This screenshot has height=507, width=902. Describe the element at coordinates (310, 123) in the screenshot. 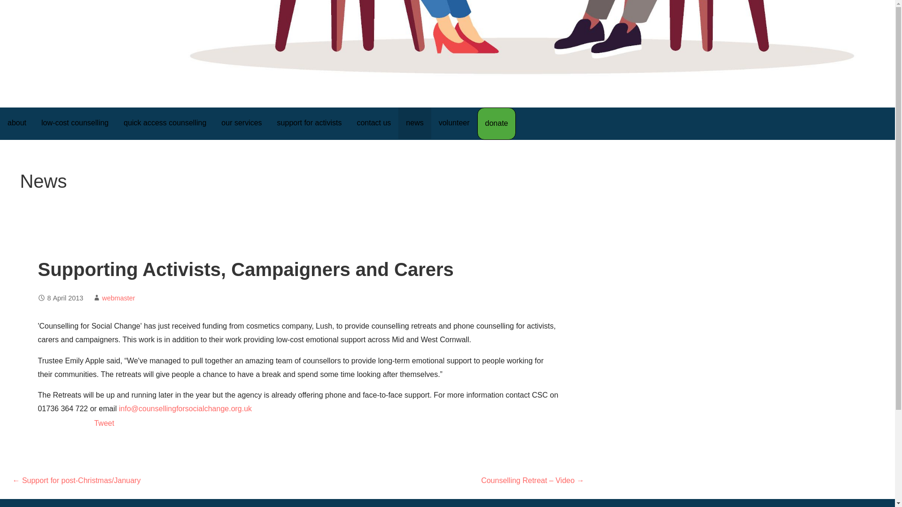

I see `support for activists` at that location.